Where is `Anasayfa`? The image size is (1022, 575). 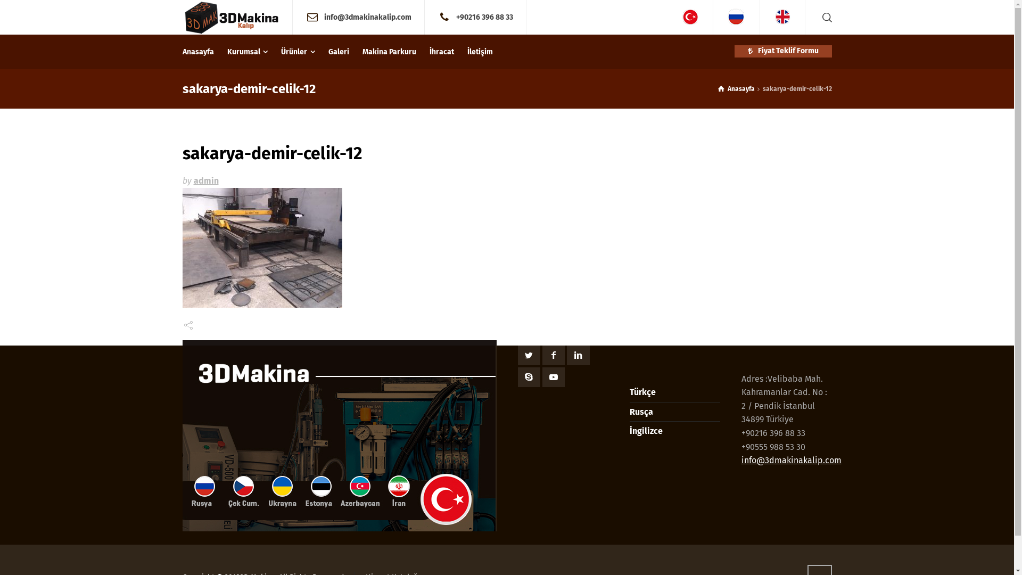 Anasayfa is located at coordinates (737, 89).